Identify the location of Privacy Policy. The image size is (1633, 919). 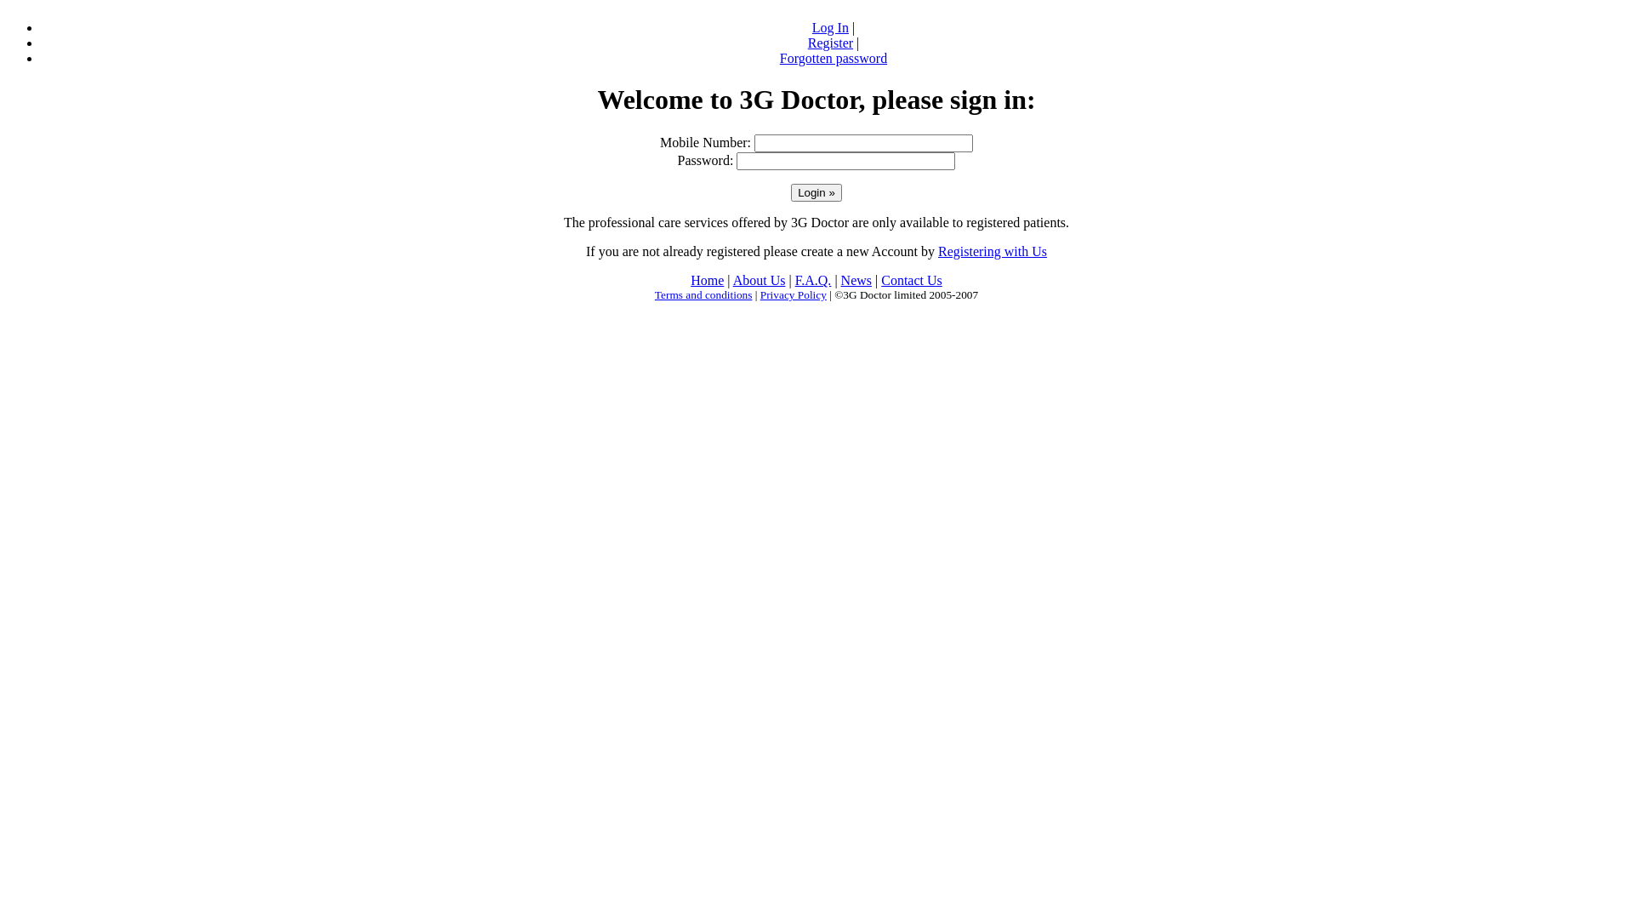
(794, 294).